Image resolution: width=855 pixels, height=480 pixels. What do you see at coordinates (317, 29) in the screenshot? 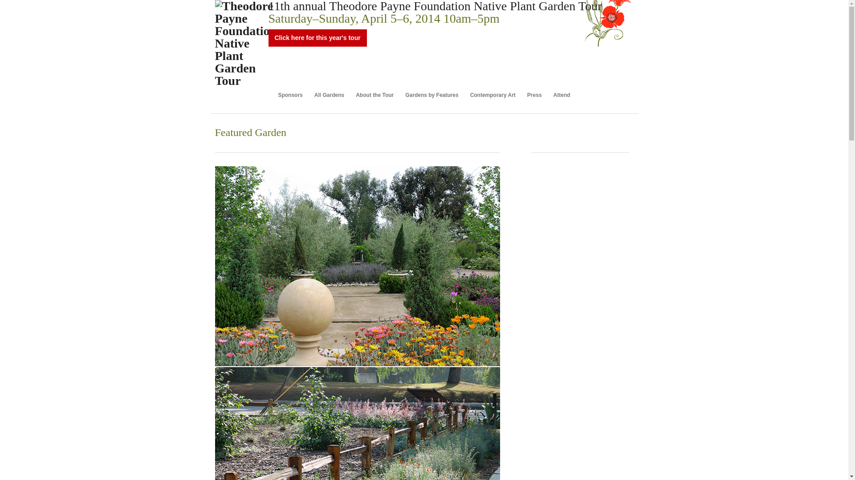
I see `Click here for this year's tour` at bounding box center [317, 29].